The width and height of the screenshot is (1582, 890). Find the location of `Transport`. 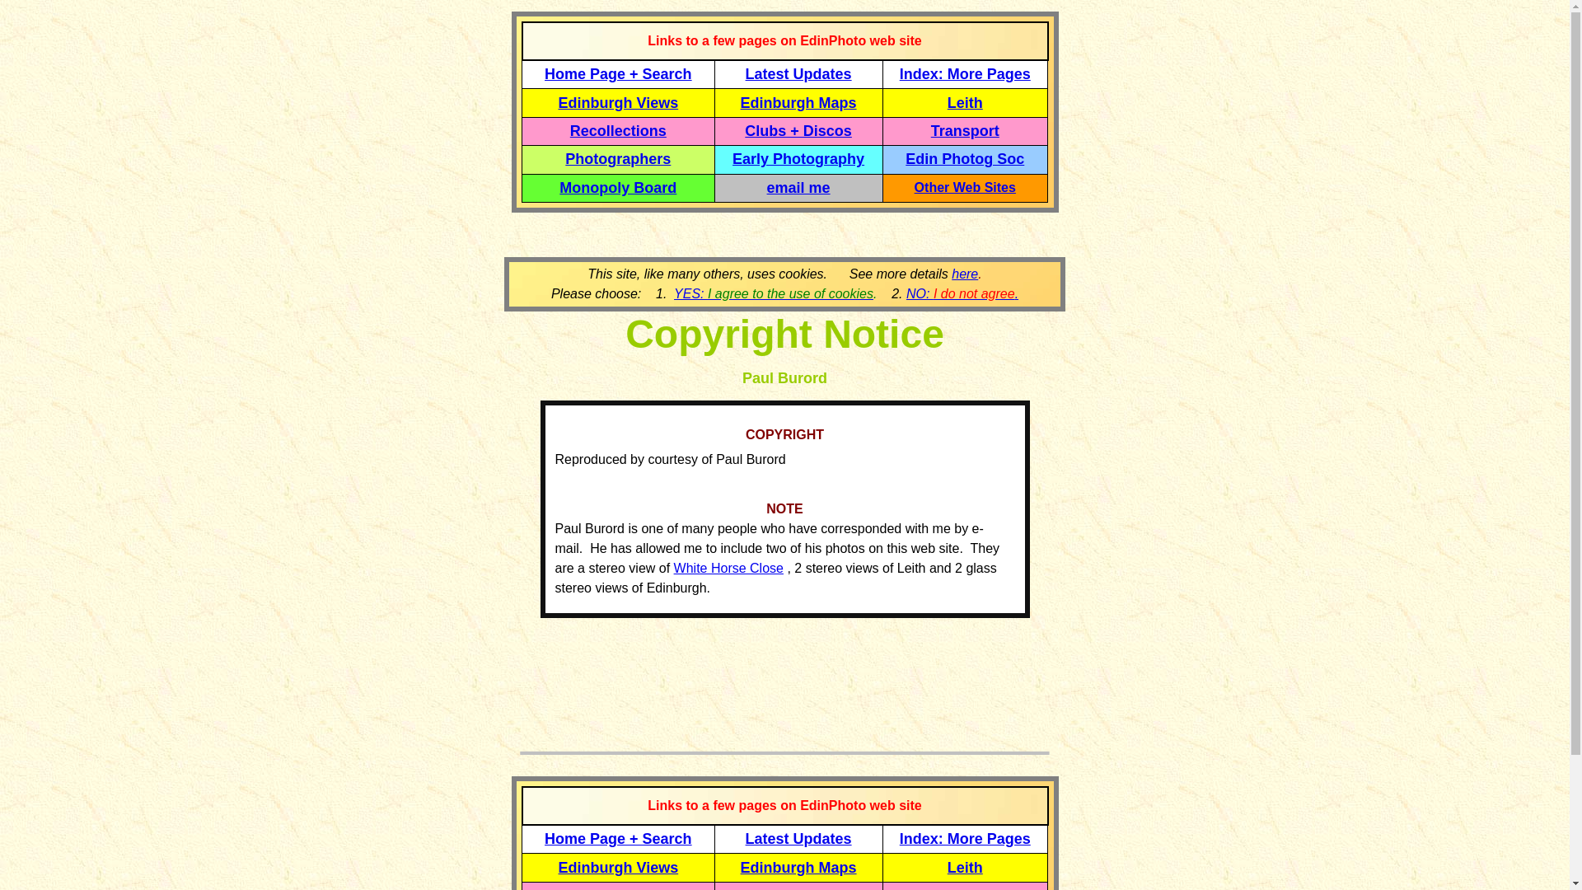

Transport is located at coordinates (966, 888).